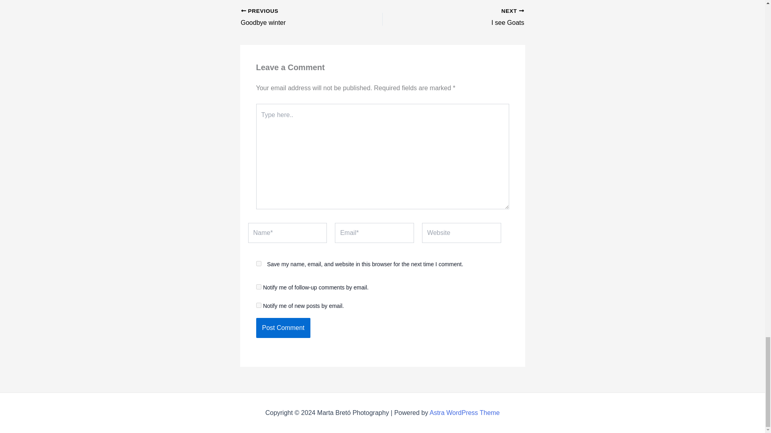  What do you see at coordinates (283, 328) in the screenshot?
I see `subscribe` at bounding box center [283, 328].